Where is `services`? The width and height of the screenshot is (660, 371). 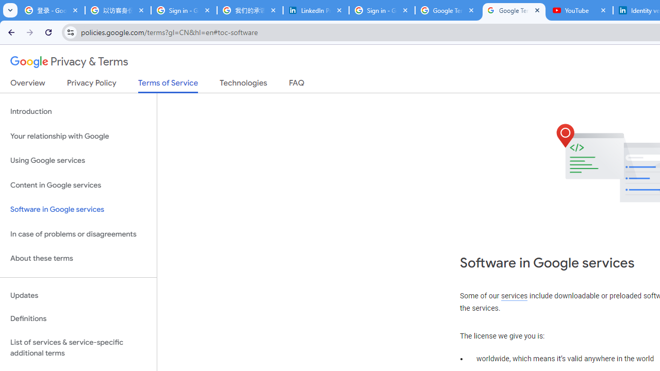 services is located at coordinates (515, 296).